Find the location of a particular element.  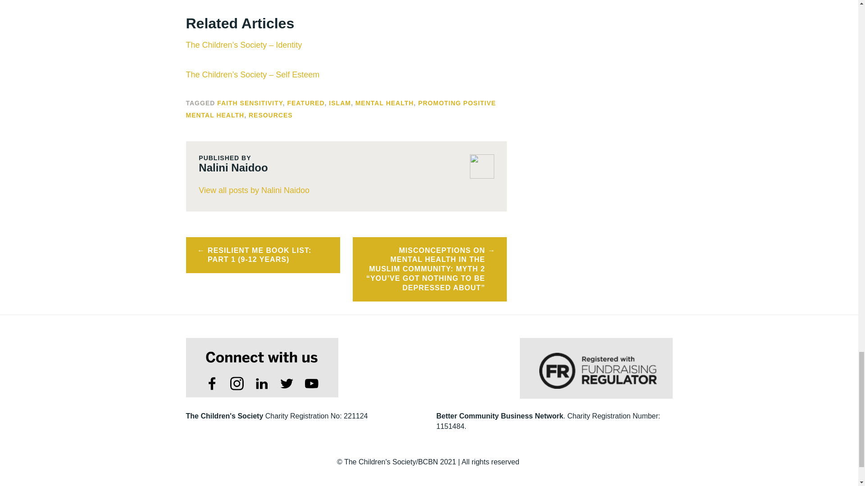

PROMOTING POSITIVE MENTAL HEALTH is located at coordinates (341, 109).